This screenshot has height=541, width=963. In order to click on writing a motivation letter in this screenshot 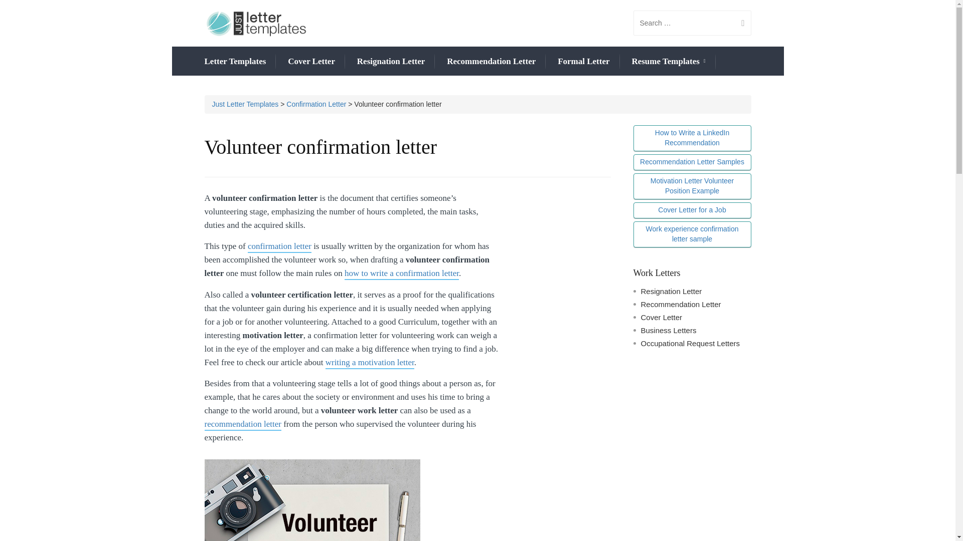, I will do `click(369, 363)`.